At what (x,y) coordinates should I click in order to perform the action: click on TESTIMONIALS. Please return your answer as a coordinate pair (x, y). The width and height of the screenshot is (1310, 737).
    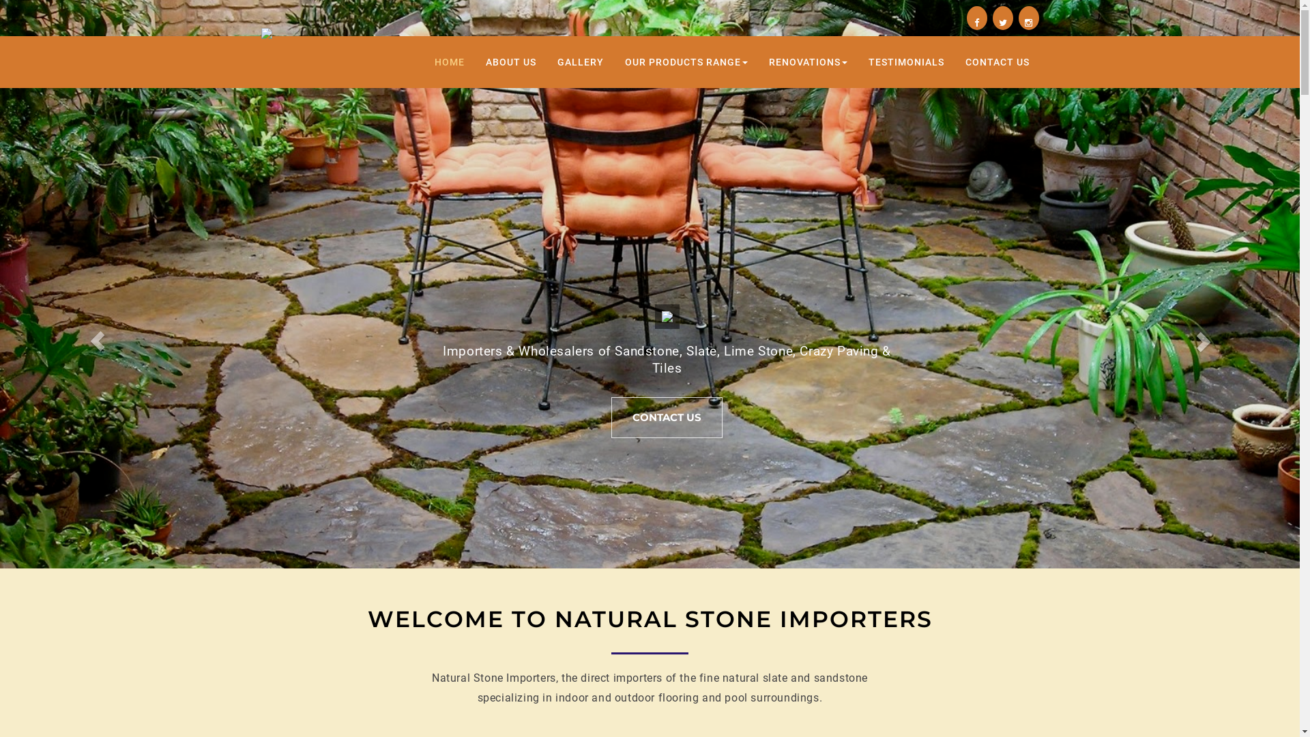
    Looking at the image, I should click on (906, 62).